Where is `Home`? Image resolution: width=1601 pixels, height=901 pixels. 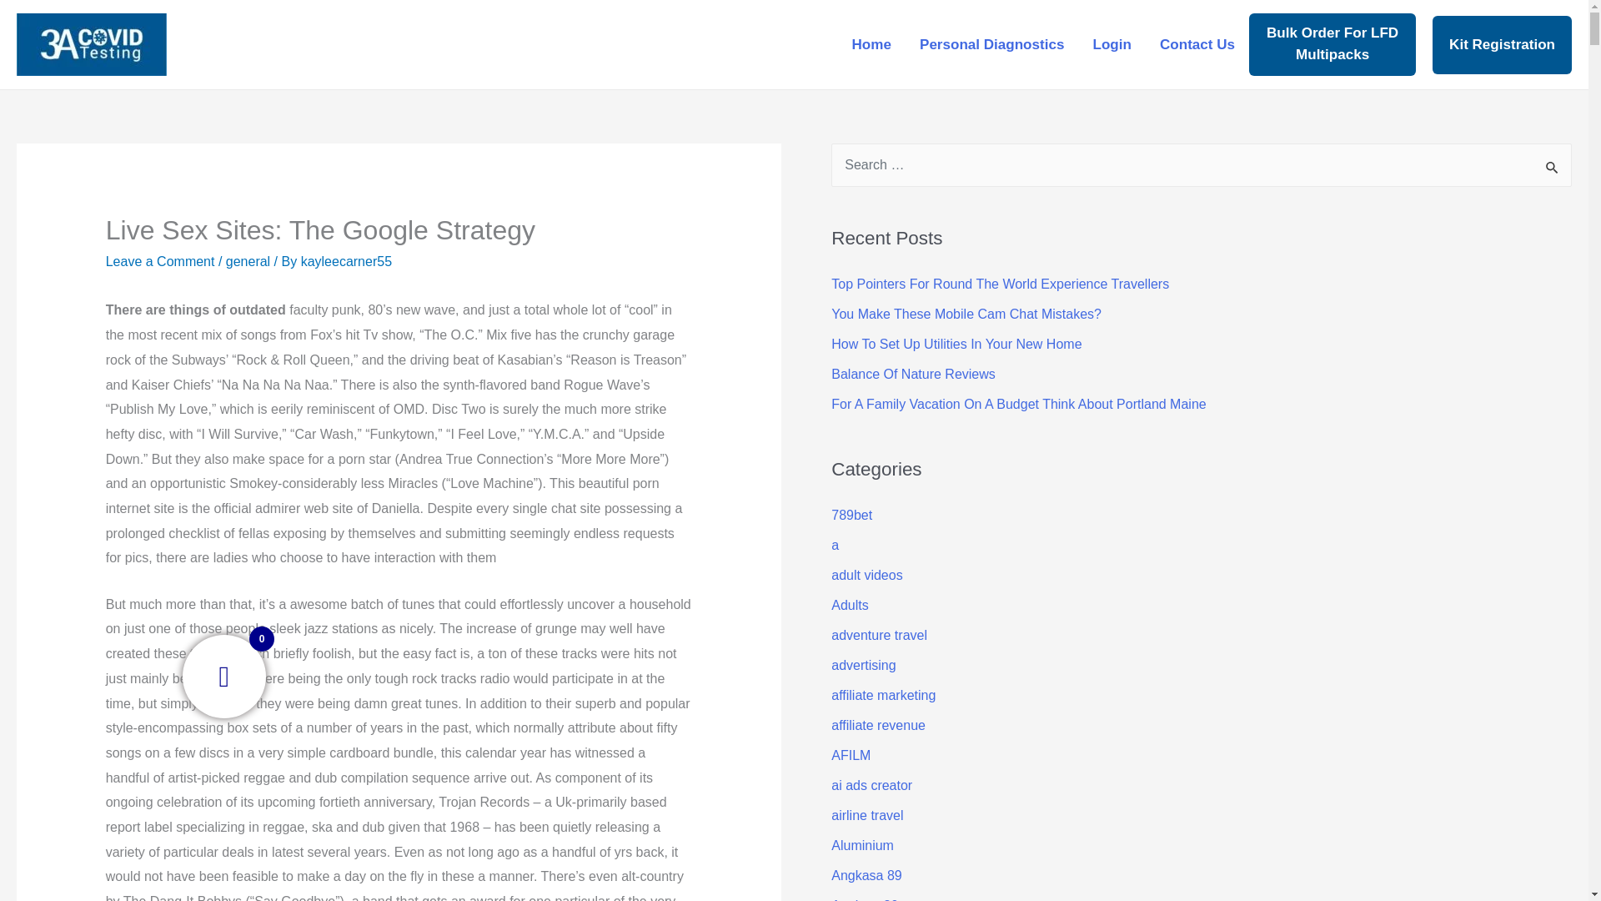
Home is located at coordinates (871, 43).